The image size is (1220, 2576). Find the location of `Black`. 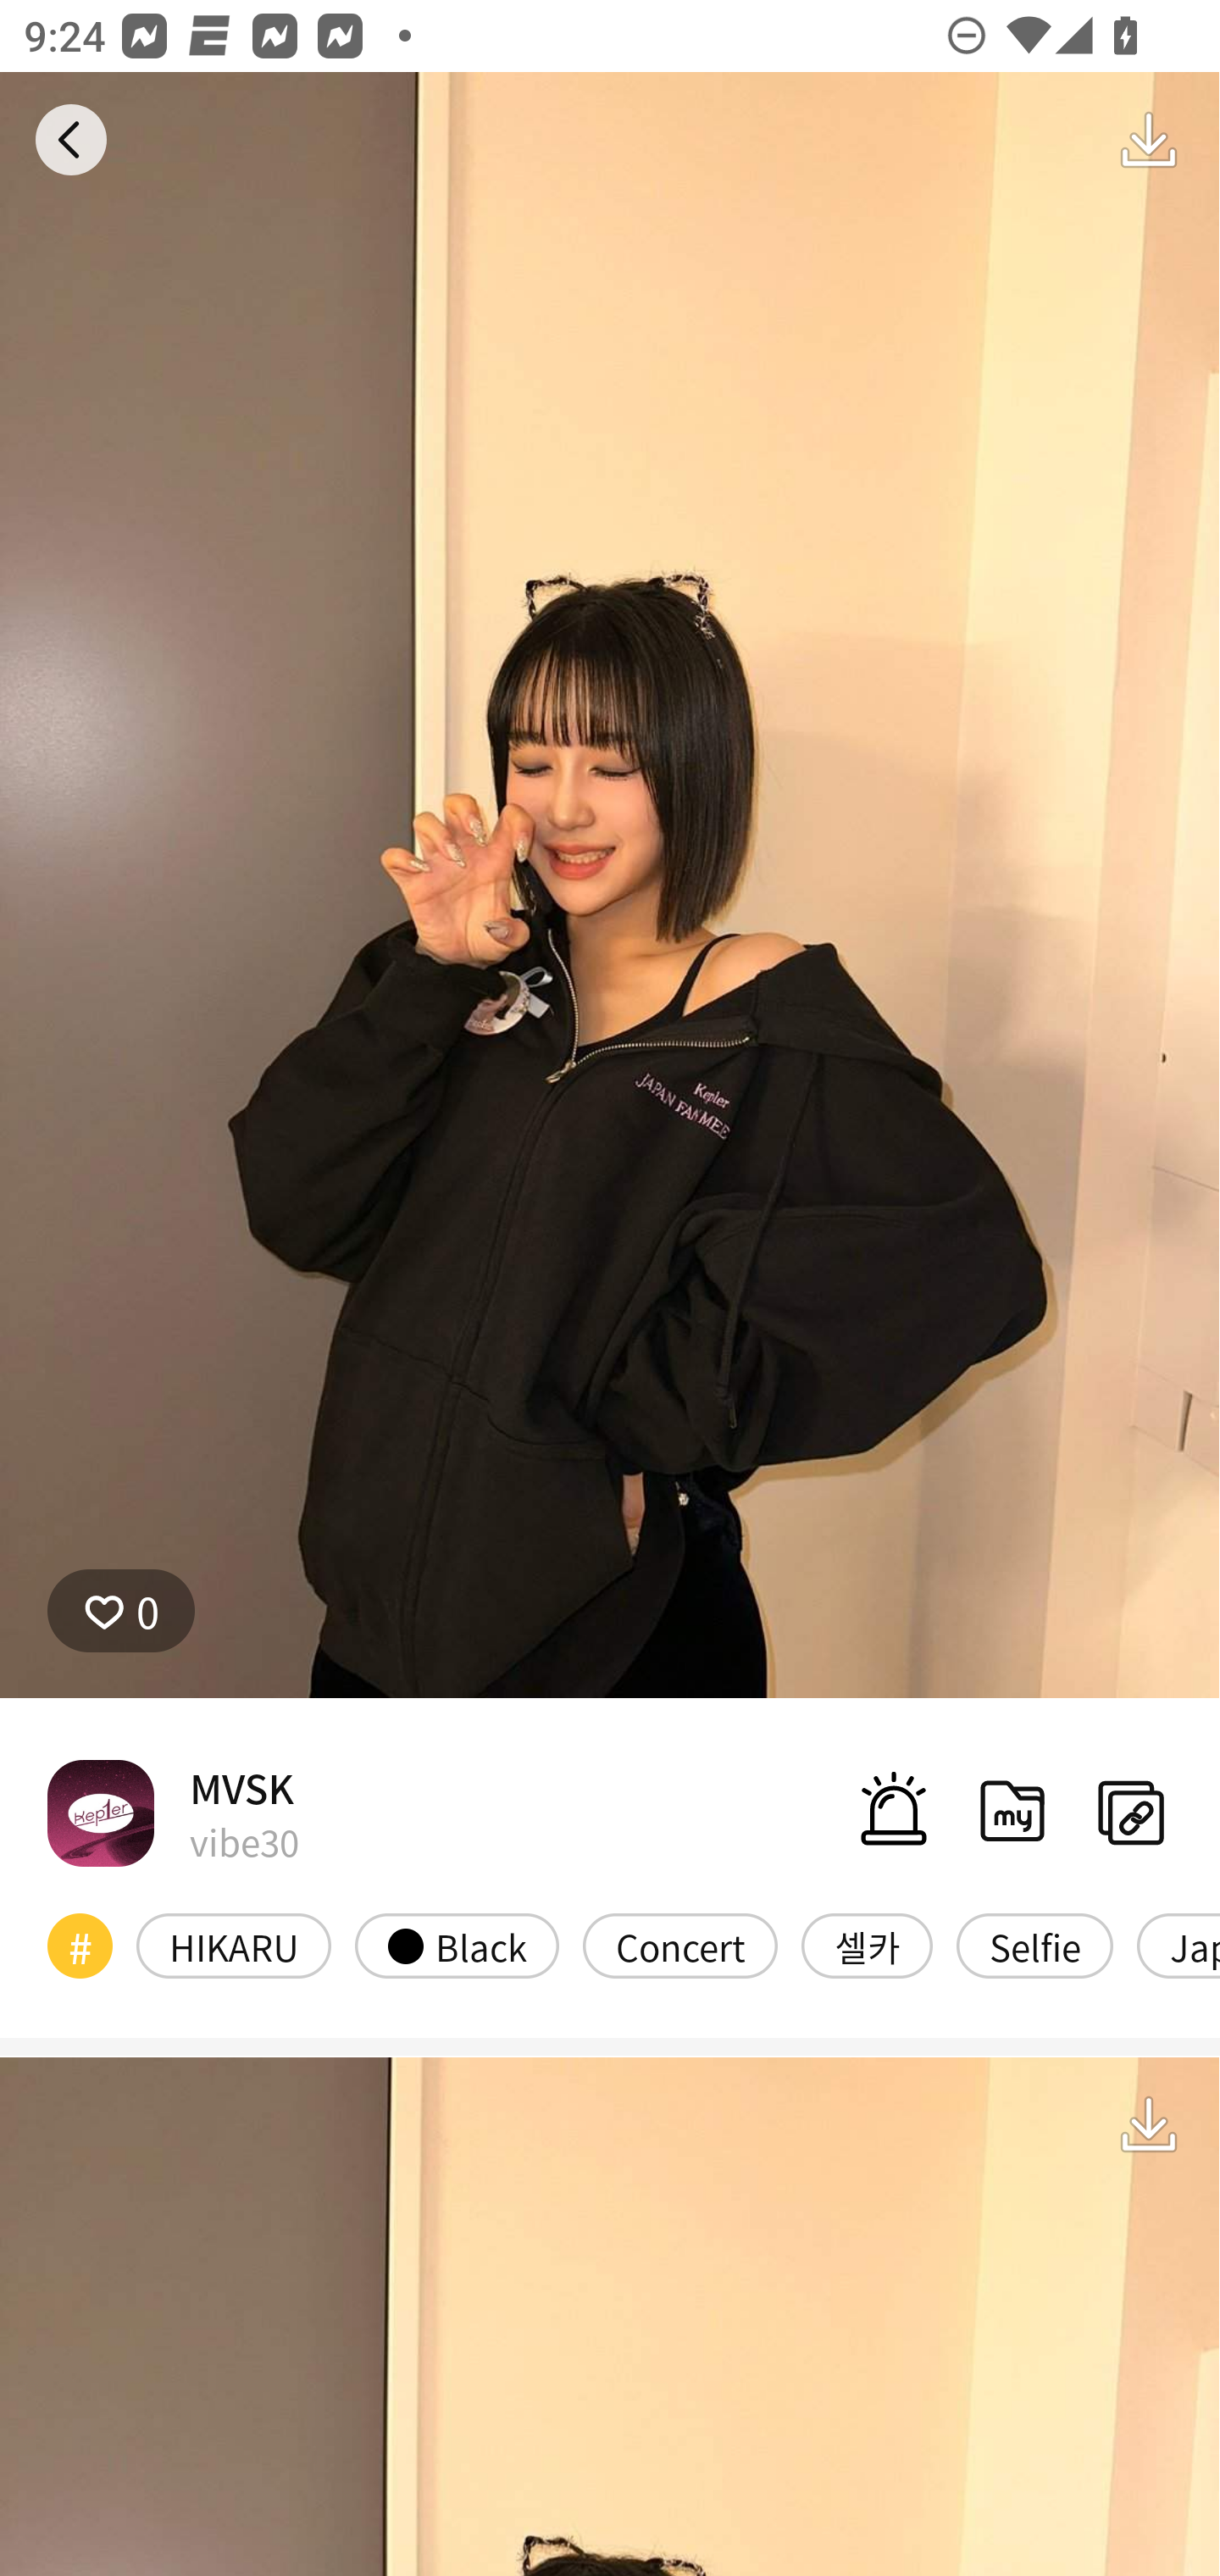

Black is located at coordinates (457, 1946).